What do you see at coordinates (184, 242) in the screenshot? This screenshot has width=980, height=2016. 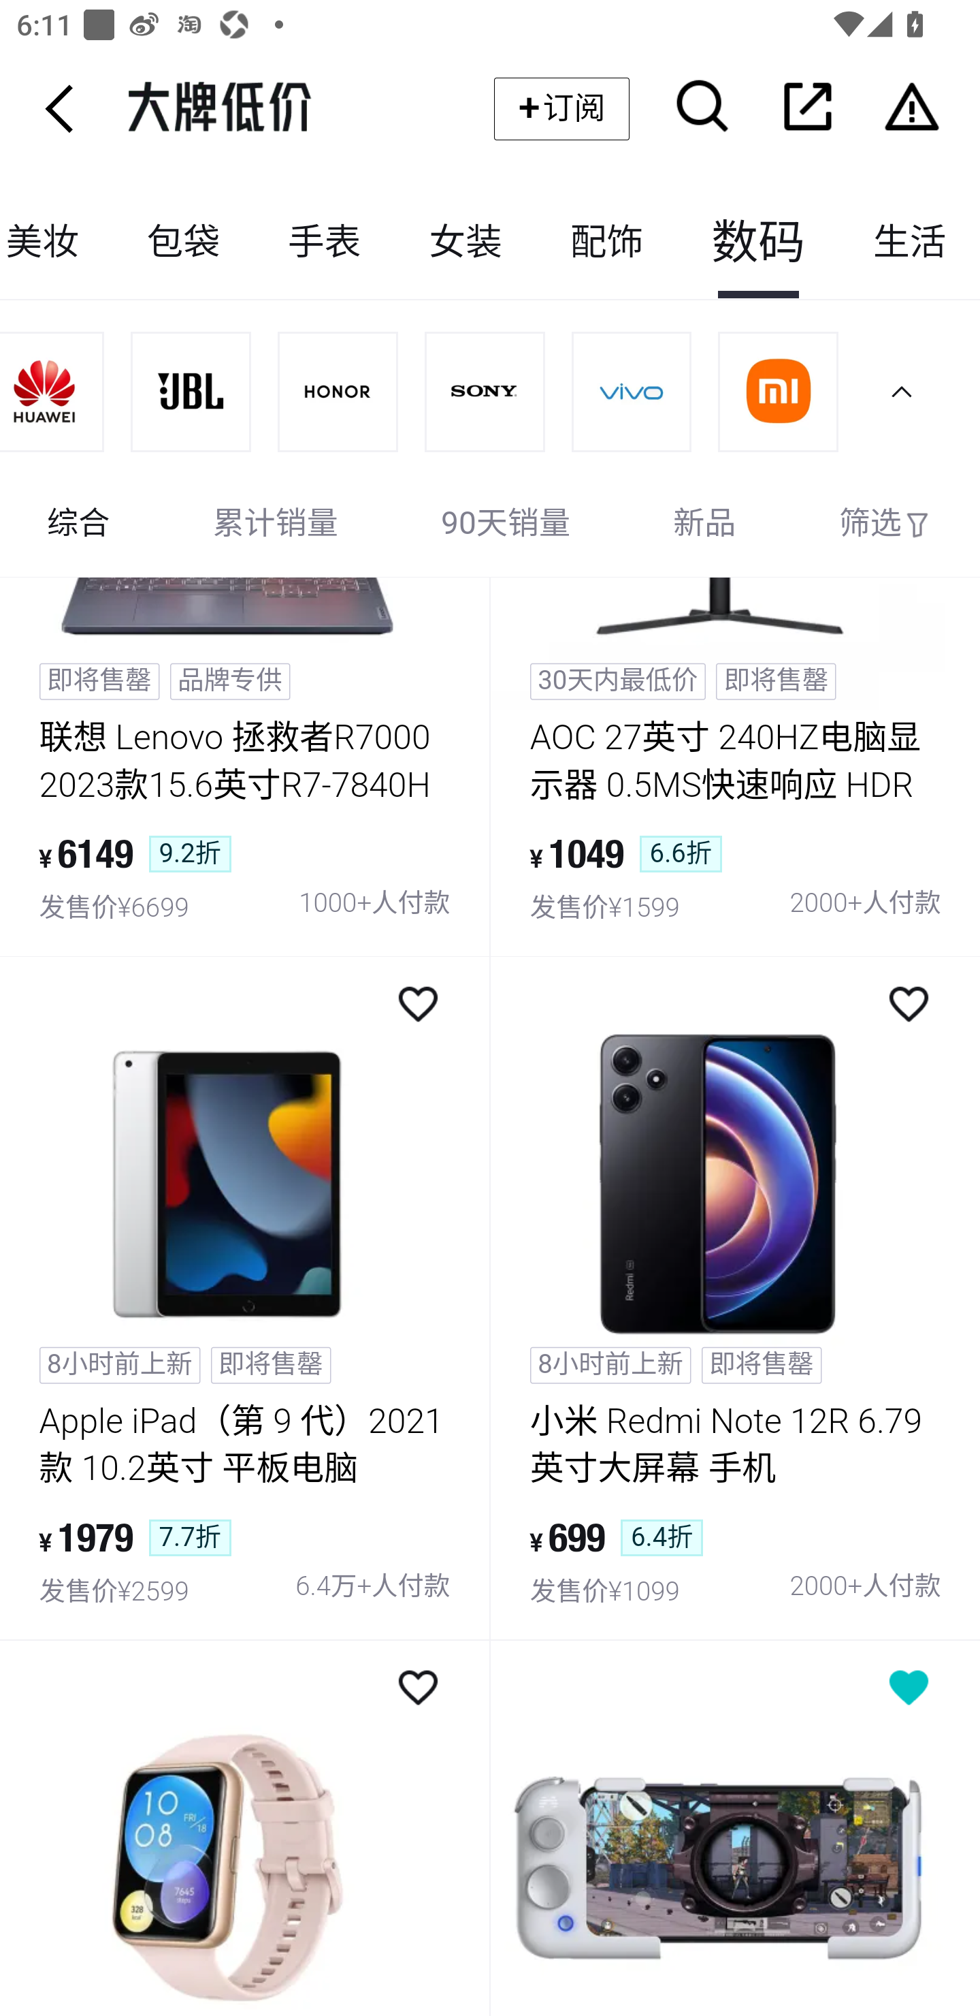 I see `包袋` at bounding box center [184, 242].